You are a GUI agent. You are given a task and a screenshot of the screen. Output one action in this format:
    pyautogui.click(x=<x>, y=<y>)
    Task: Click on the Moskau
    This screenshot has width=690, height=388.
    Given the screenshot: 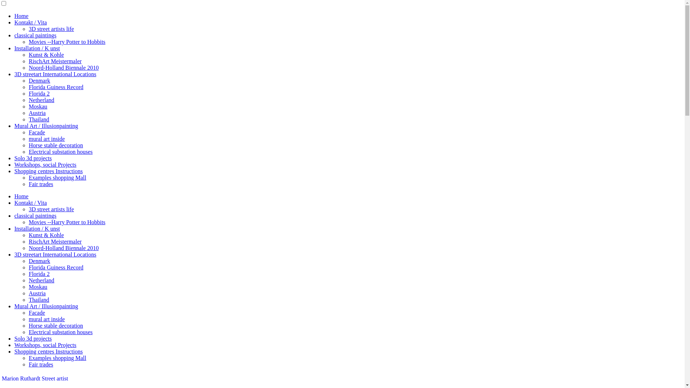 What is the action you would take?
    pyautogui.click(x=38, y=287)
    